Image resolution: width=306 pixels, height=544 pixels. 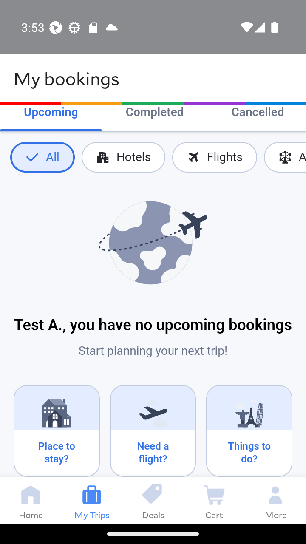 What do you see at coordinates (214, 157) in the screenshot?
I see `Flights` at bounding box center [214, 157].